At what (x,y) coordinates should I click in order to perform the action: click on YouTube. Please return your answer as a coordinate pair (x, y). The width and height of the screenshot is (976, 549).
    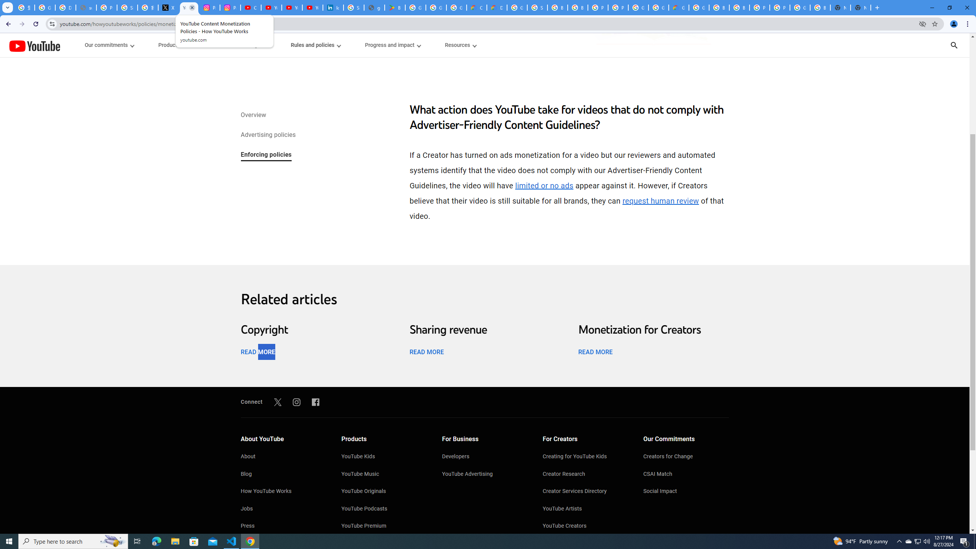
    Looking at the image, I should click on (34, 46).